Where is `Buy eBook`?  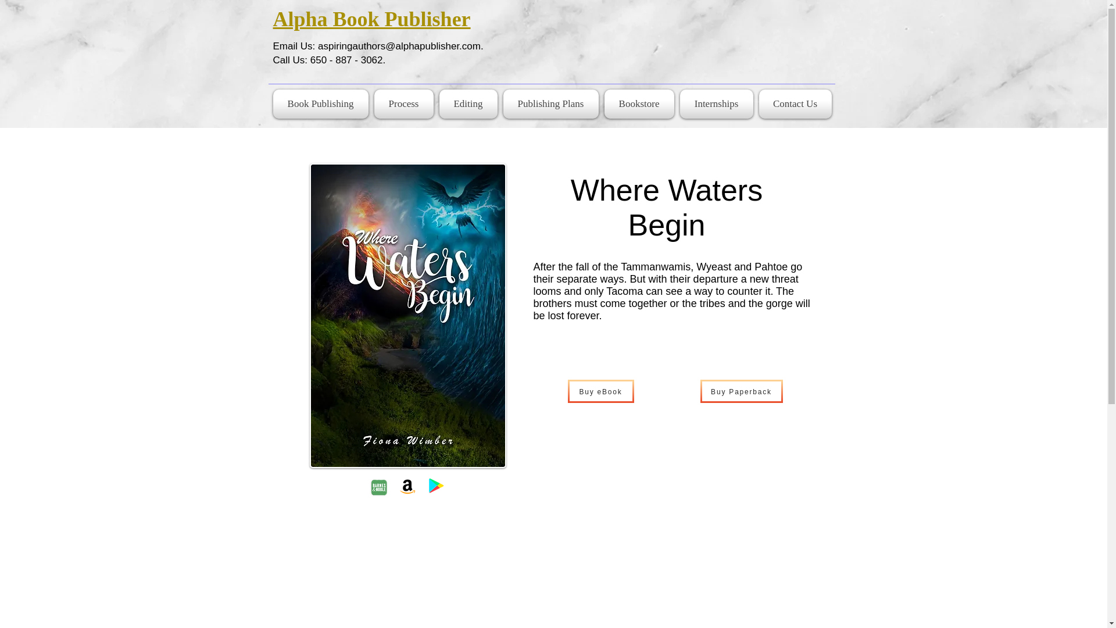 Buy eBook is located at coordinates (600, 391).